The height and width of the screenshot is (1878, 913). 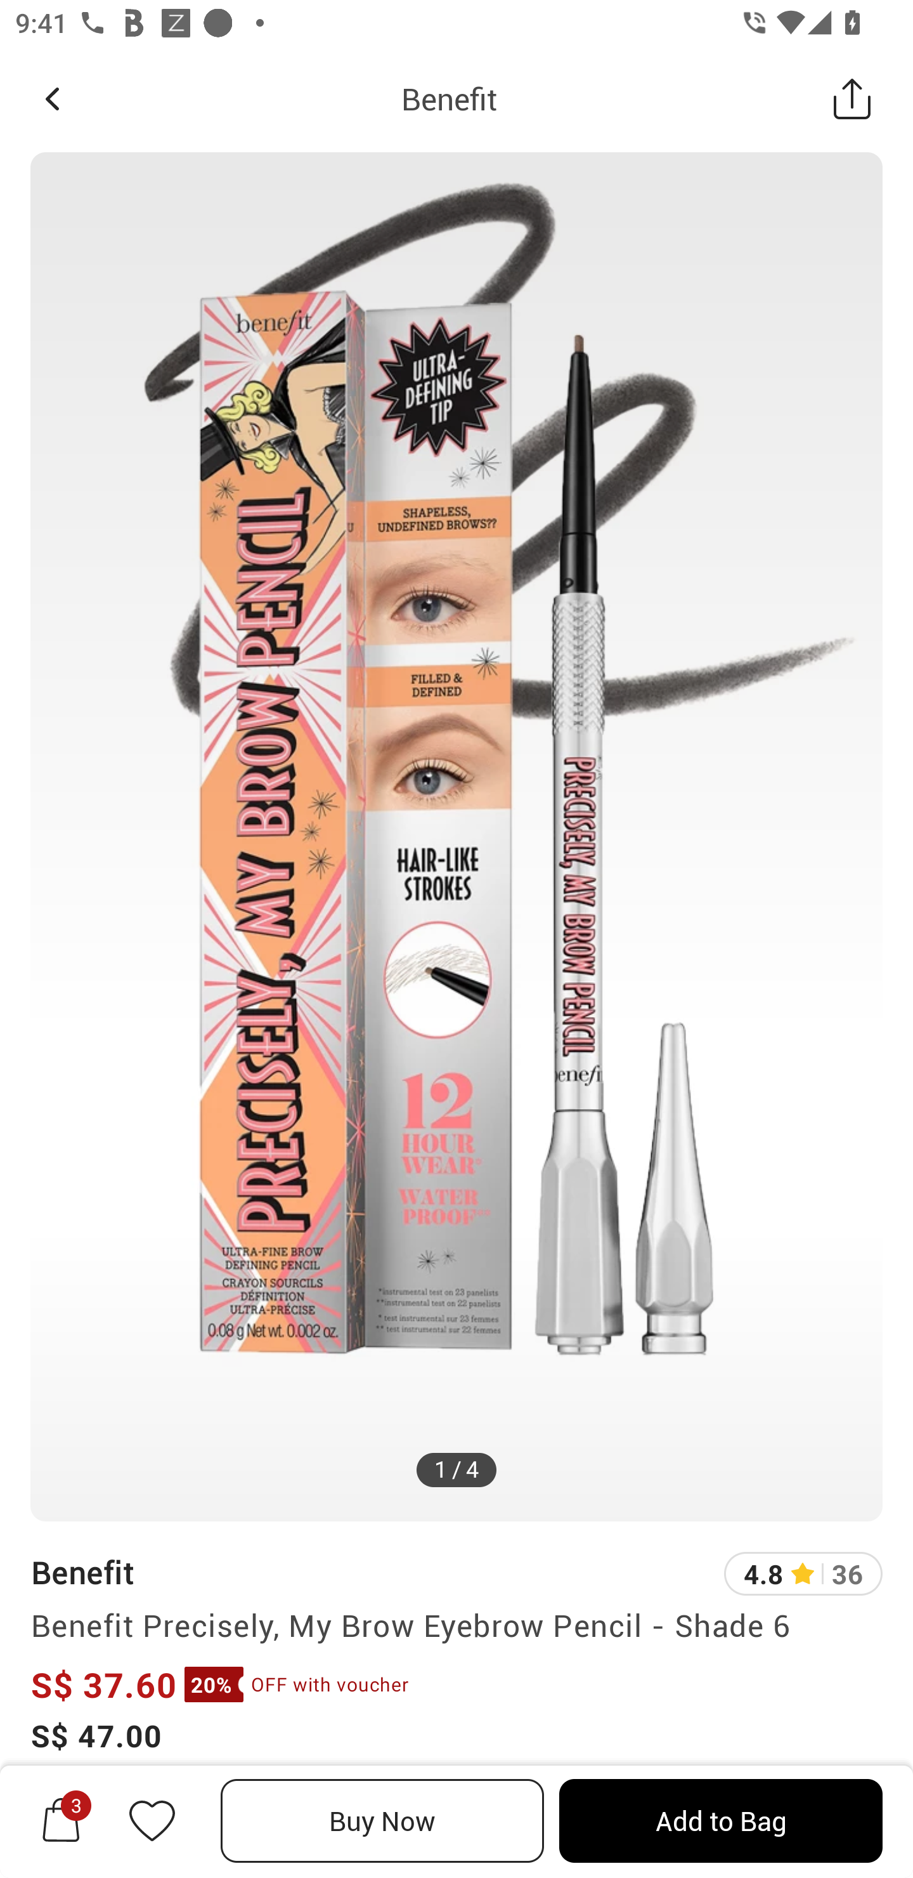 What do you see at coordinates (449, 98) in the screenshot?
I see `Benefit` at bounding box center [449, 98].